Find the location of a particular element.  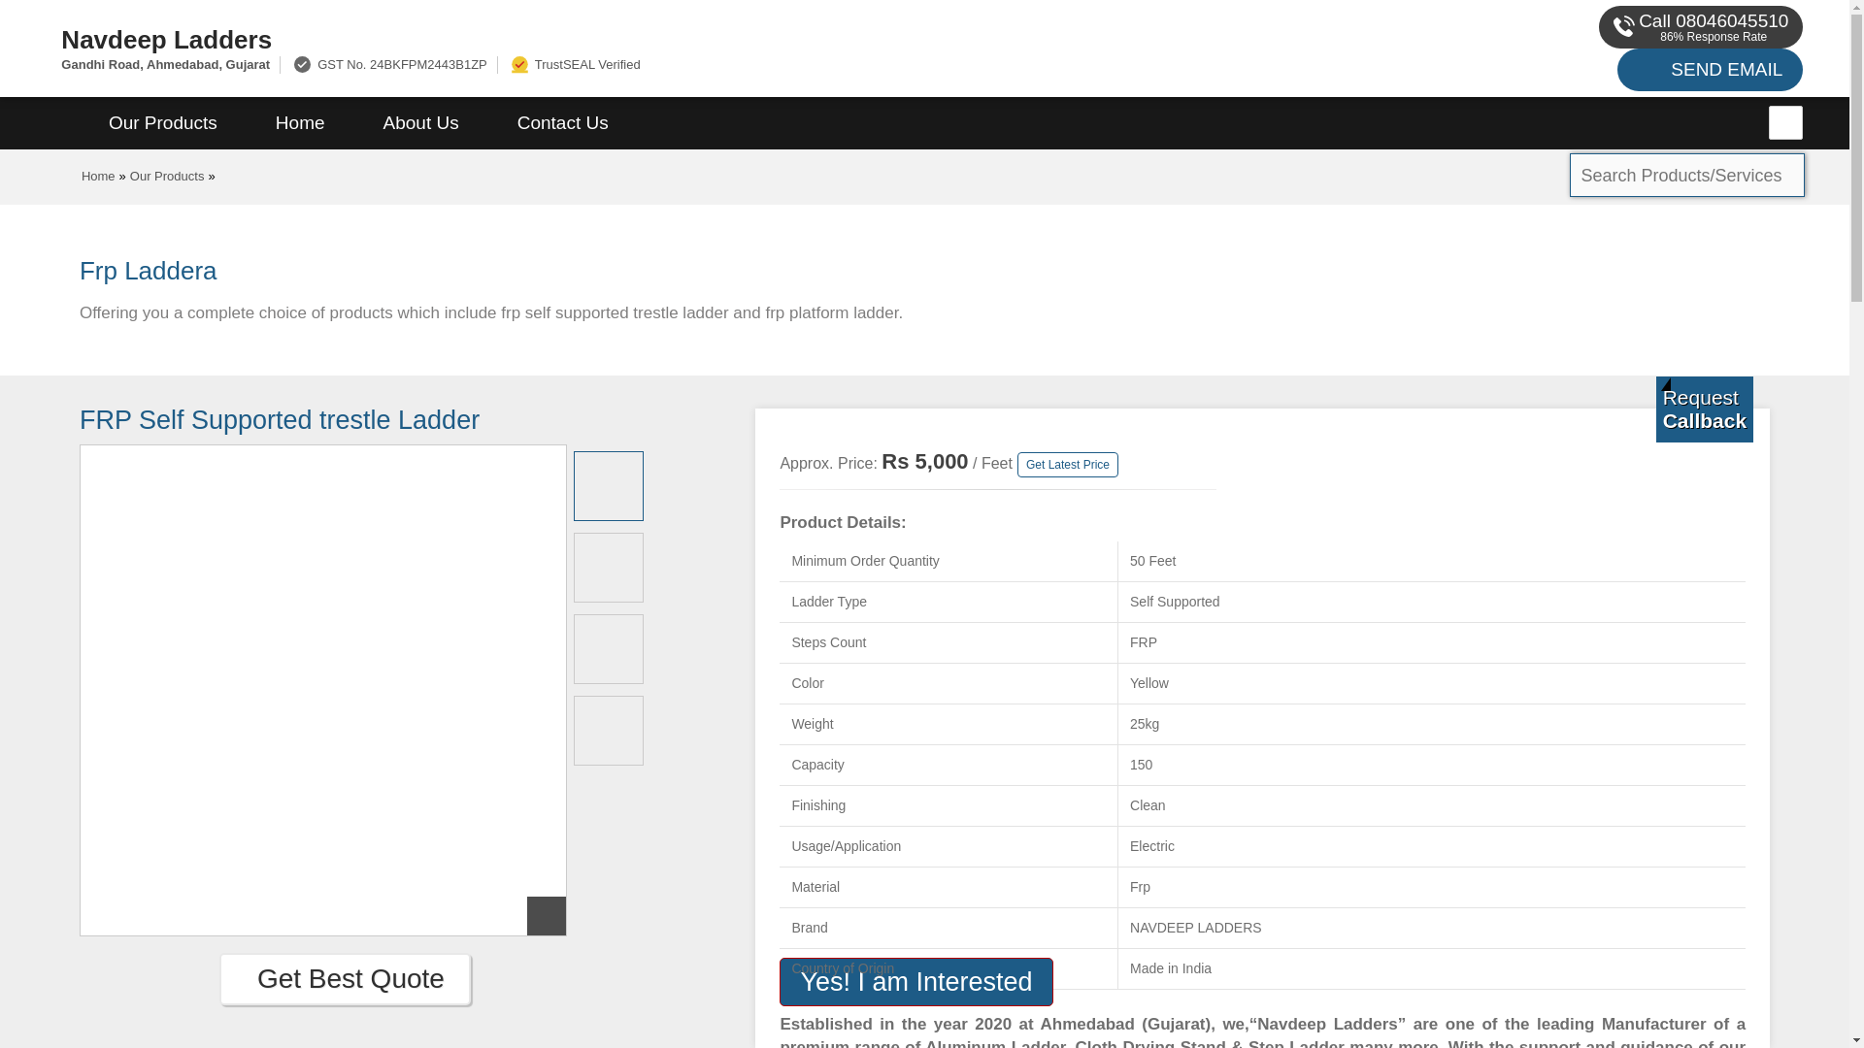

Our Products is located at coordinates (167, 176).